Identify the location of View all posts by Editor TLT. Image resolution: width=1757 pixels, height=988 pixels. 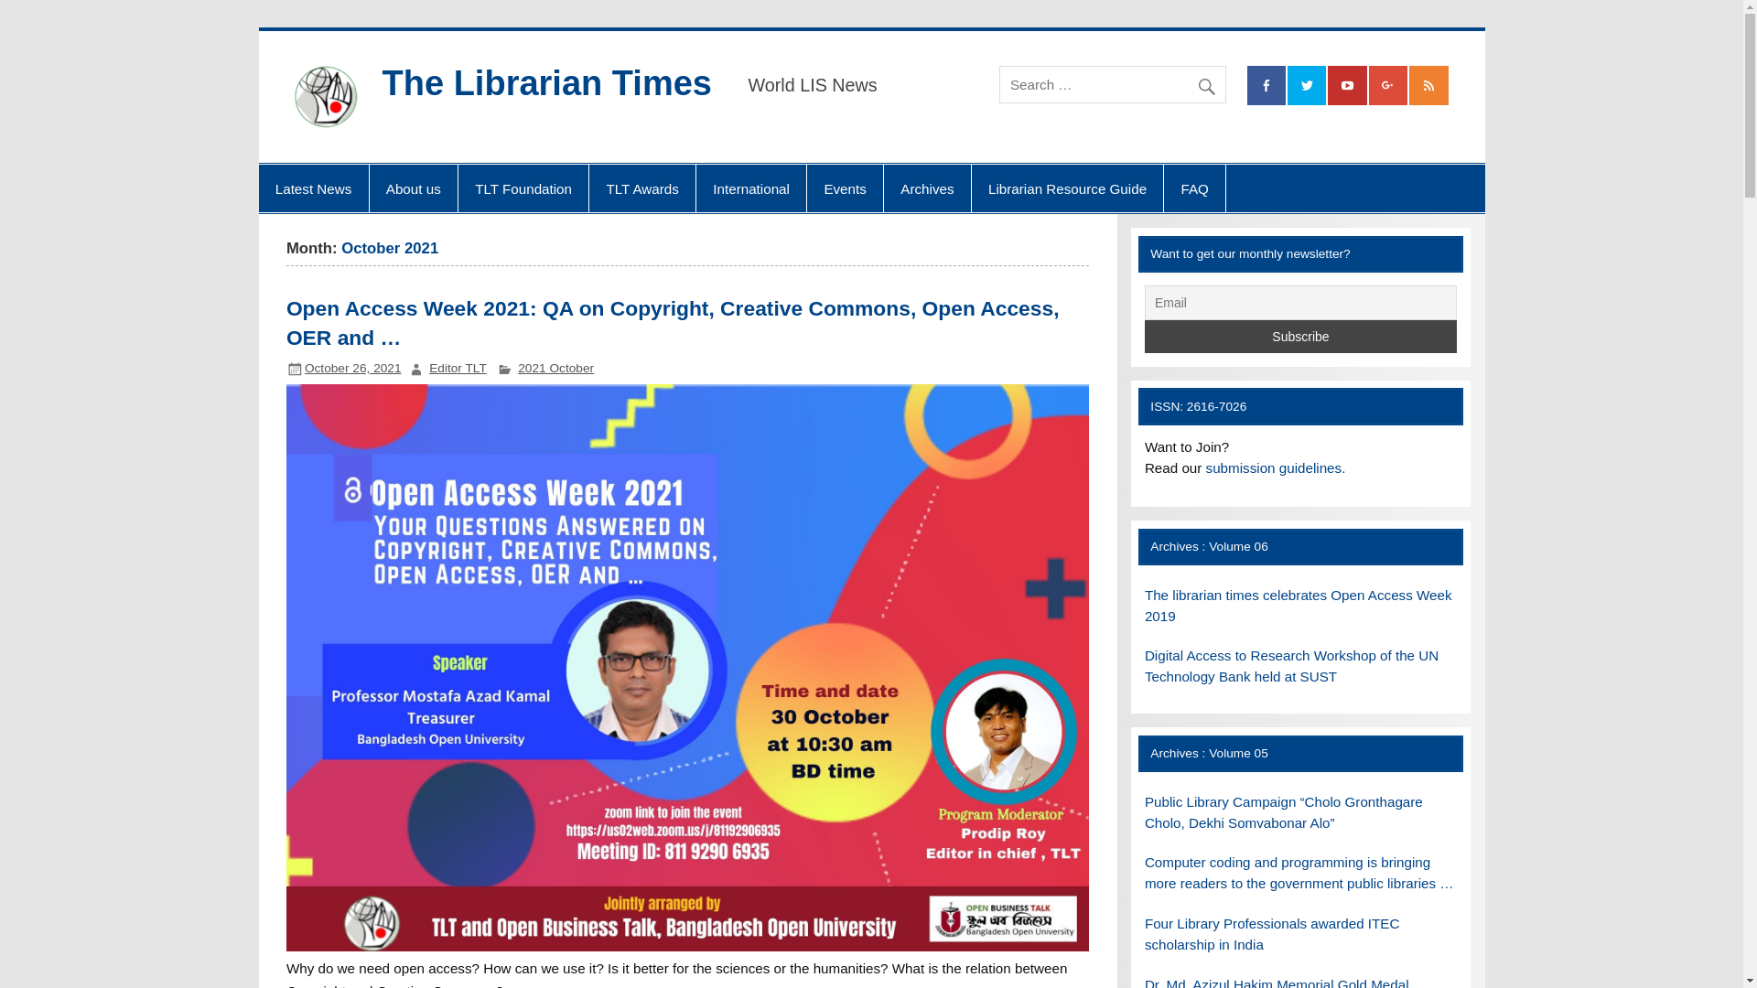
(458, 368).